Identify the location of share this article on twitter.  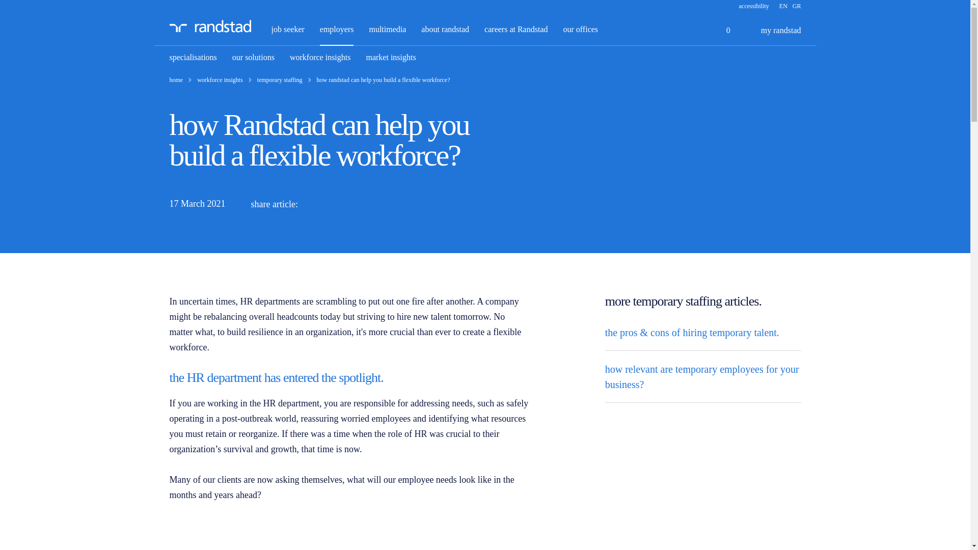
(340, 204).